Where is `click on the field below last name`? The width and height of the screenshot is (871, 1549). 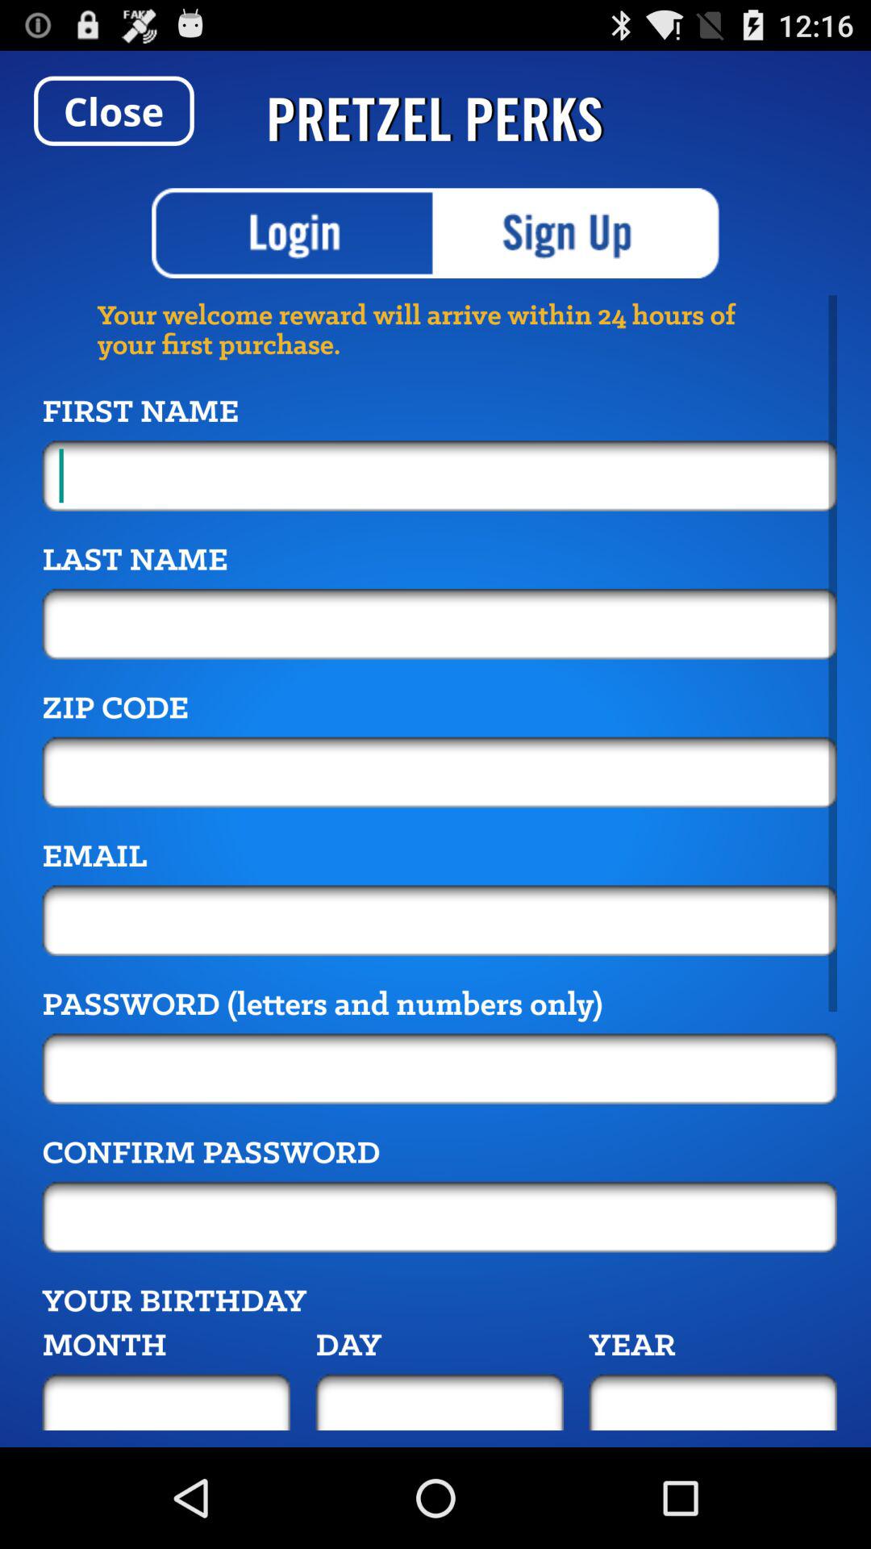
click on the field below last name is located at coordinates (439, 624).